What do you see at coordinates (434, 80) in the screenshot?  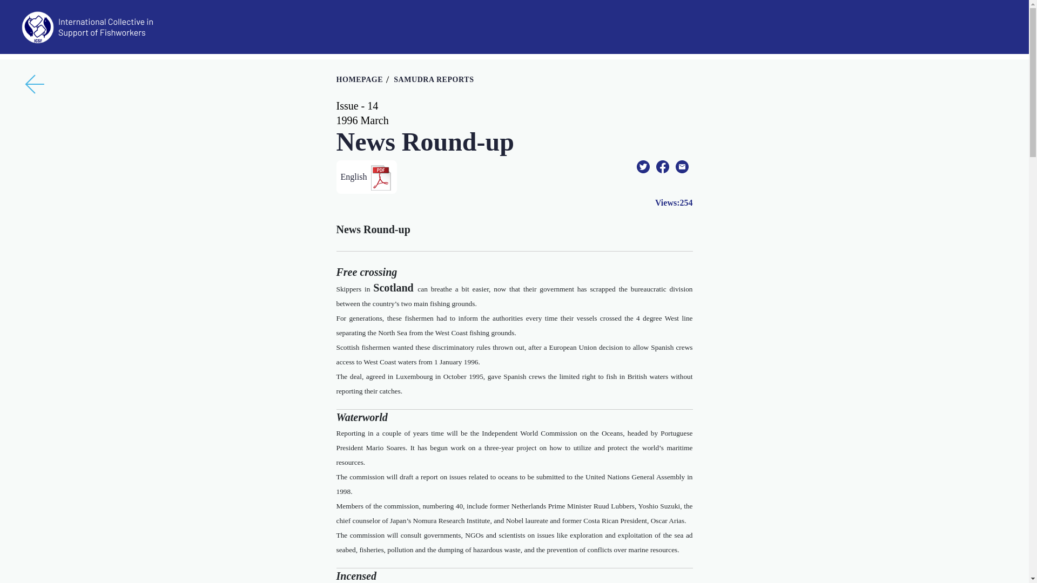 I see `SAMUDRA REPORTS` at bounding box center [434, 80].